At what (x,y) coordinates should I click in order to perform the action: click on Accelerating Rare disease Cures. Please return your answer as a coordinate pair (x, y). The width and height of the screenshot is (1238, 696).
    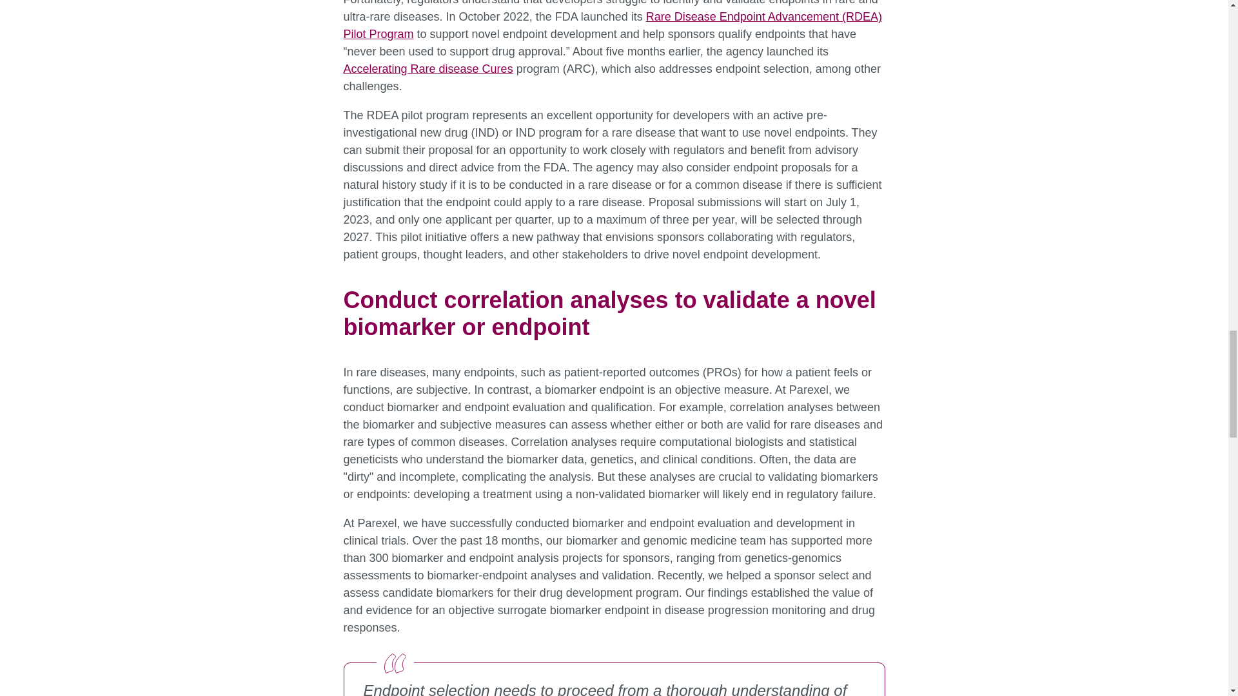
    Looking at the image, I should click on (427, 68).